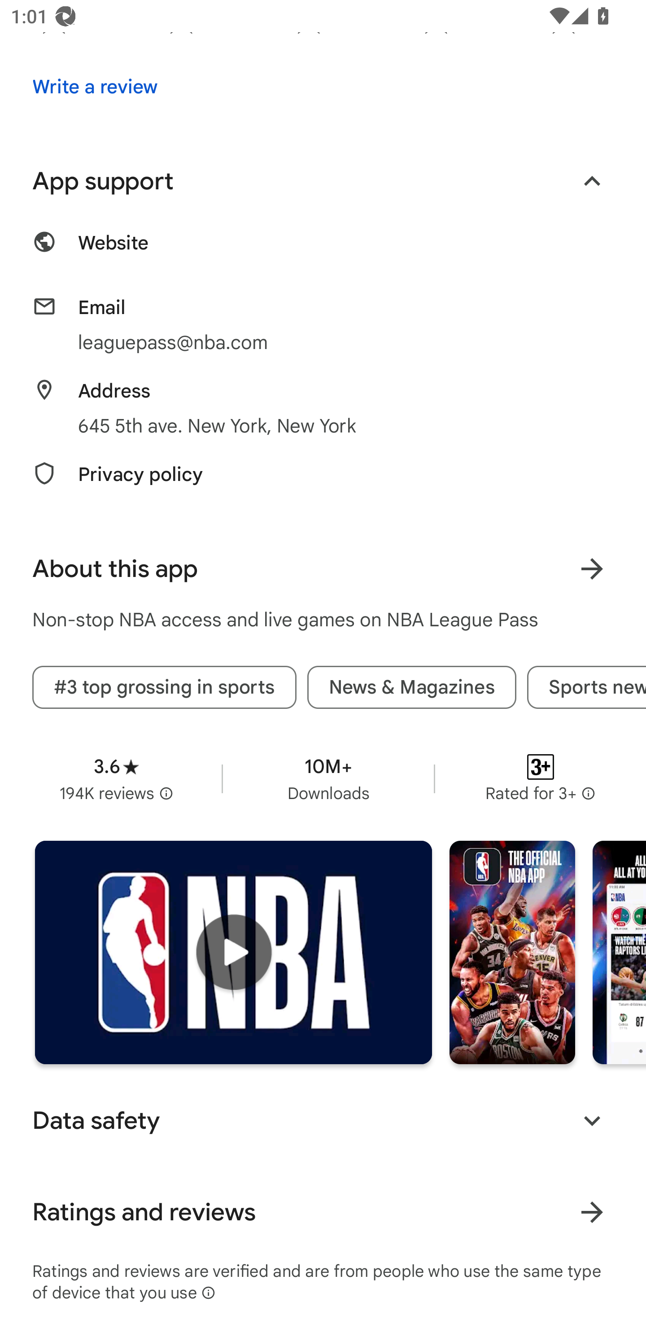 This screenshot has width=646, height=1328. I want to click on Collapse, so click(592, 181).